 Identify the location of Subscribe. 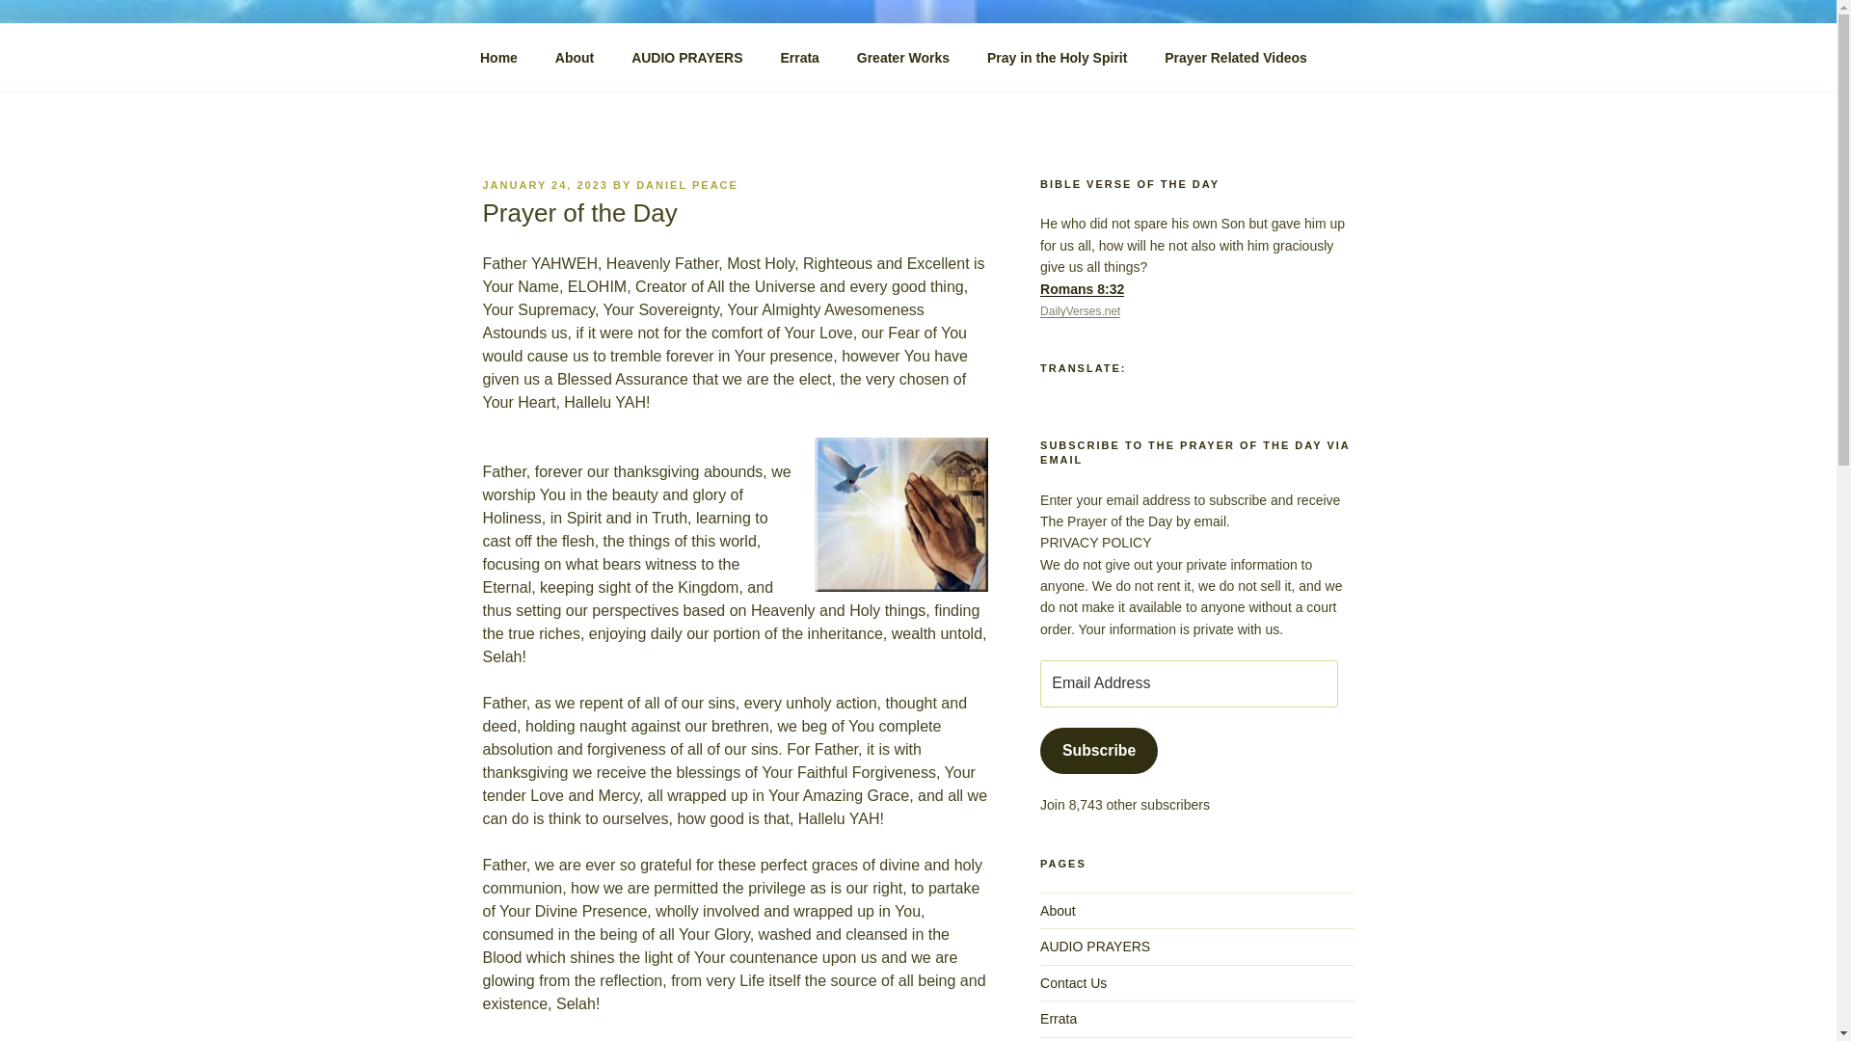
(1099, 750).